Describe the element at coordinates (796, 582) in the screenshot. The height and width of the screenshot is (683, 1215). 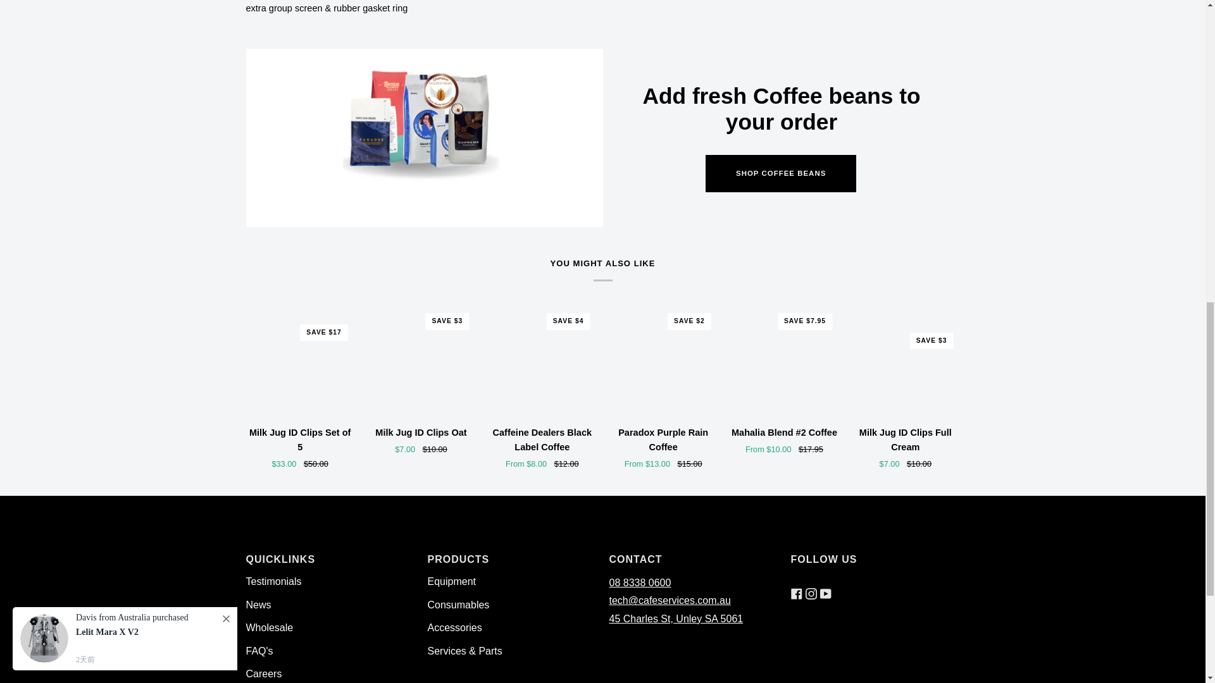
I see `Facebook` at that location.